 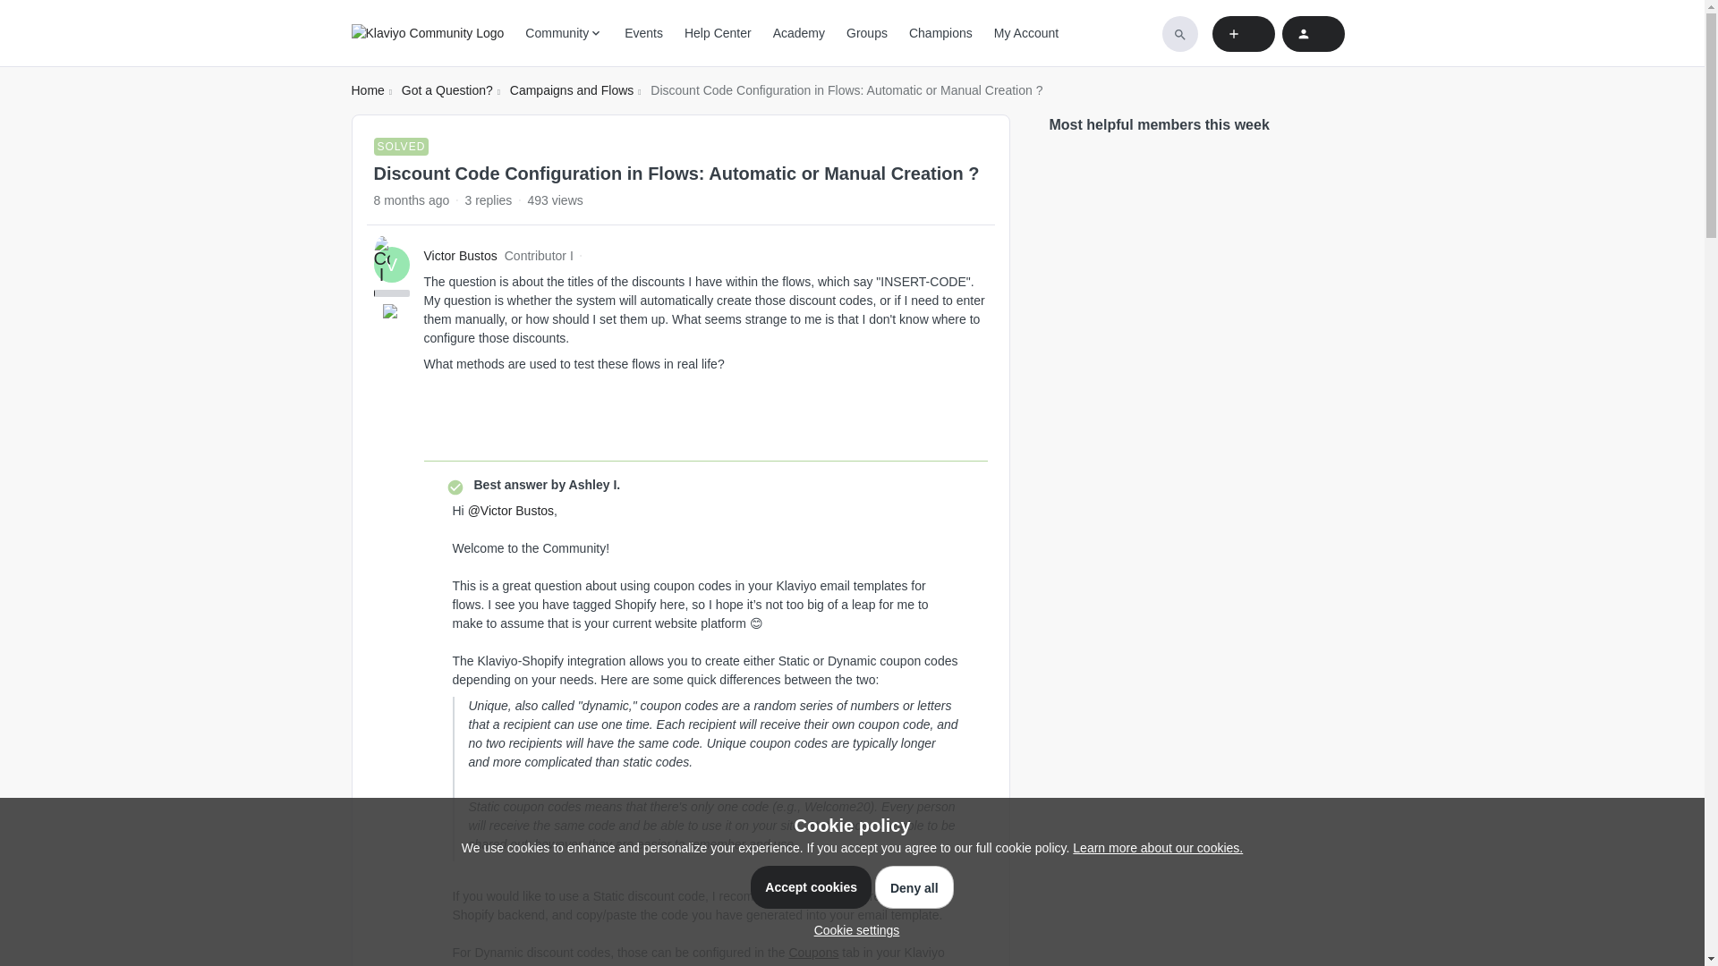 What do you see at coordinates (367, 90) in the screenshot?
I see `Home` at bounding box center [367, 90].